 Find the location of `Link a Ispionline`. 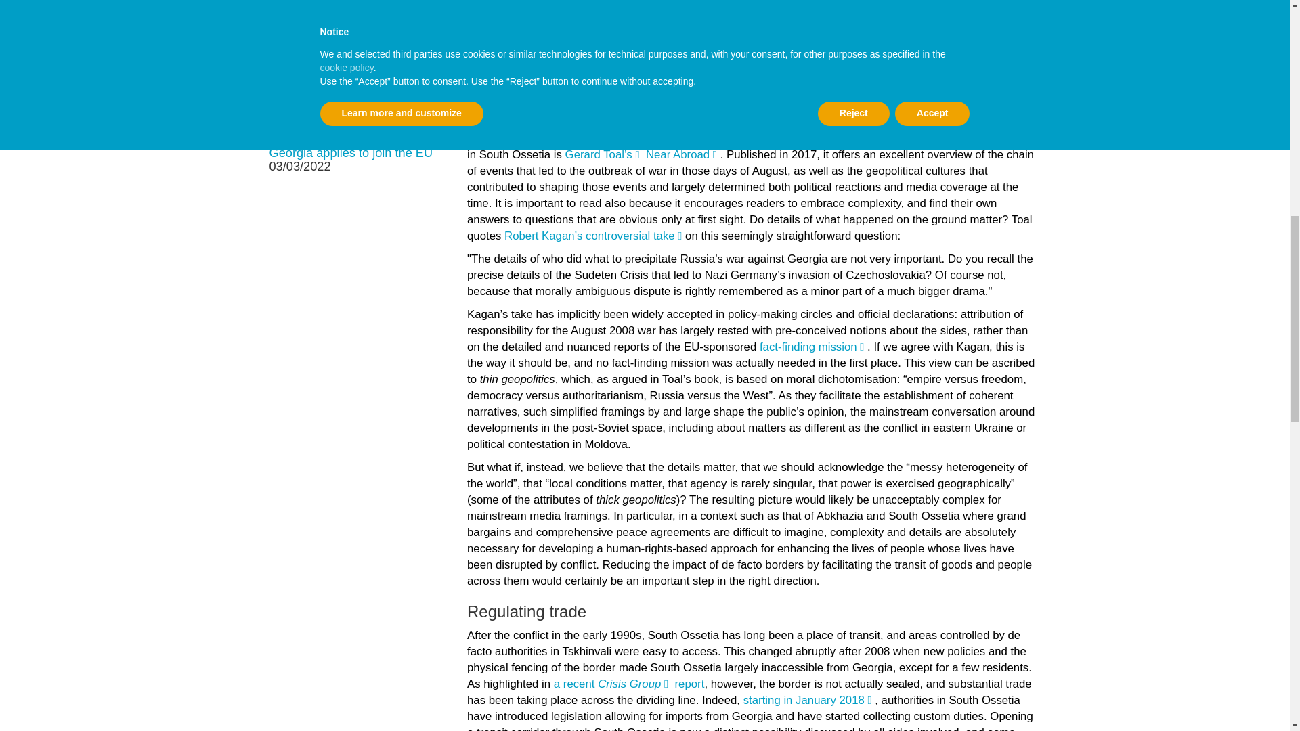

Link a Ispionline is located at coordinates (604, 115).